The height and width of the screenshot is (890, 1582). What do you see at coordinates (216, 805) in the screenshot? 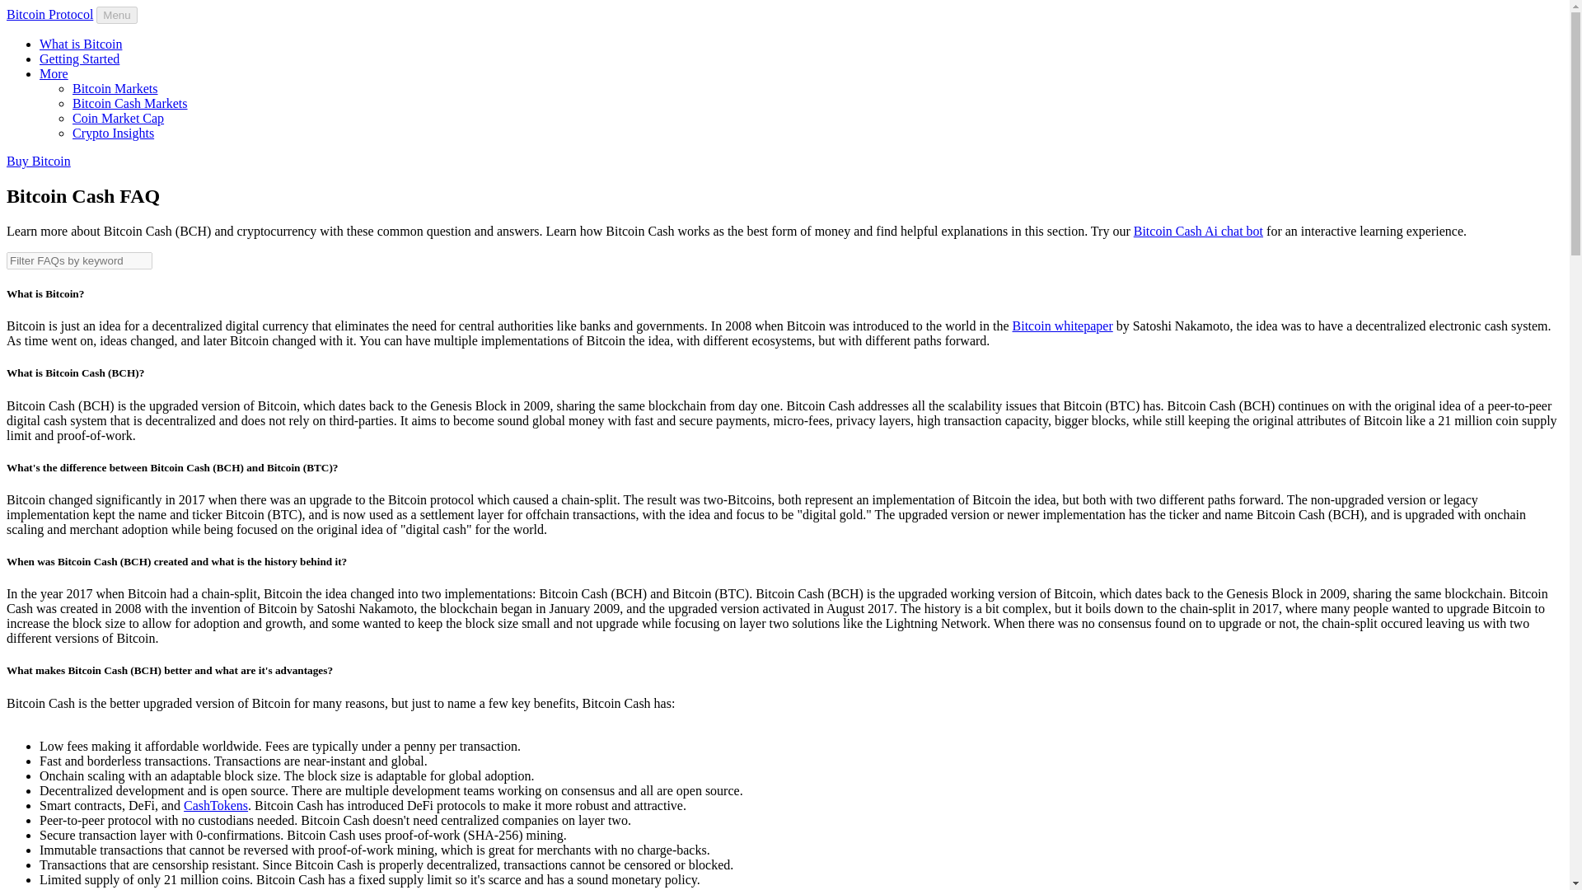
I see `CashTokens` at bounding box center [216, 805].